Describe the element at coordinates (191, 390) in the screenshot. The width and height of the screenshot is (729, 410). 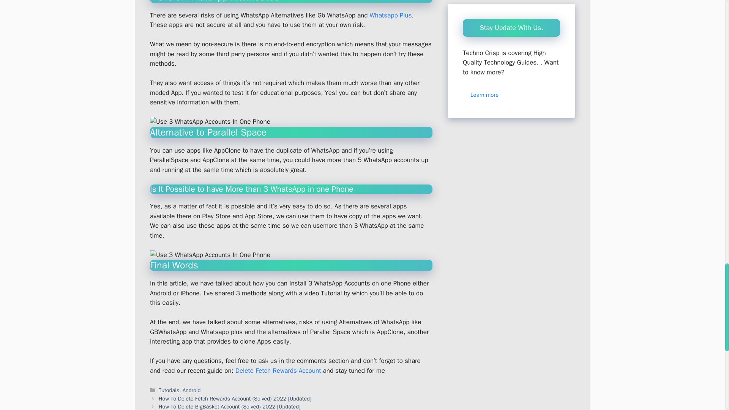
I see `Android` at that location.